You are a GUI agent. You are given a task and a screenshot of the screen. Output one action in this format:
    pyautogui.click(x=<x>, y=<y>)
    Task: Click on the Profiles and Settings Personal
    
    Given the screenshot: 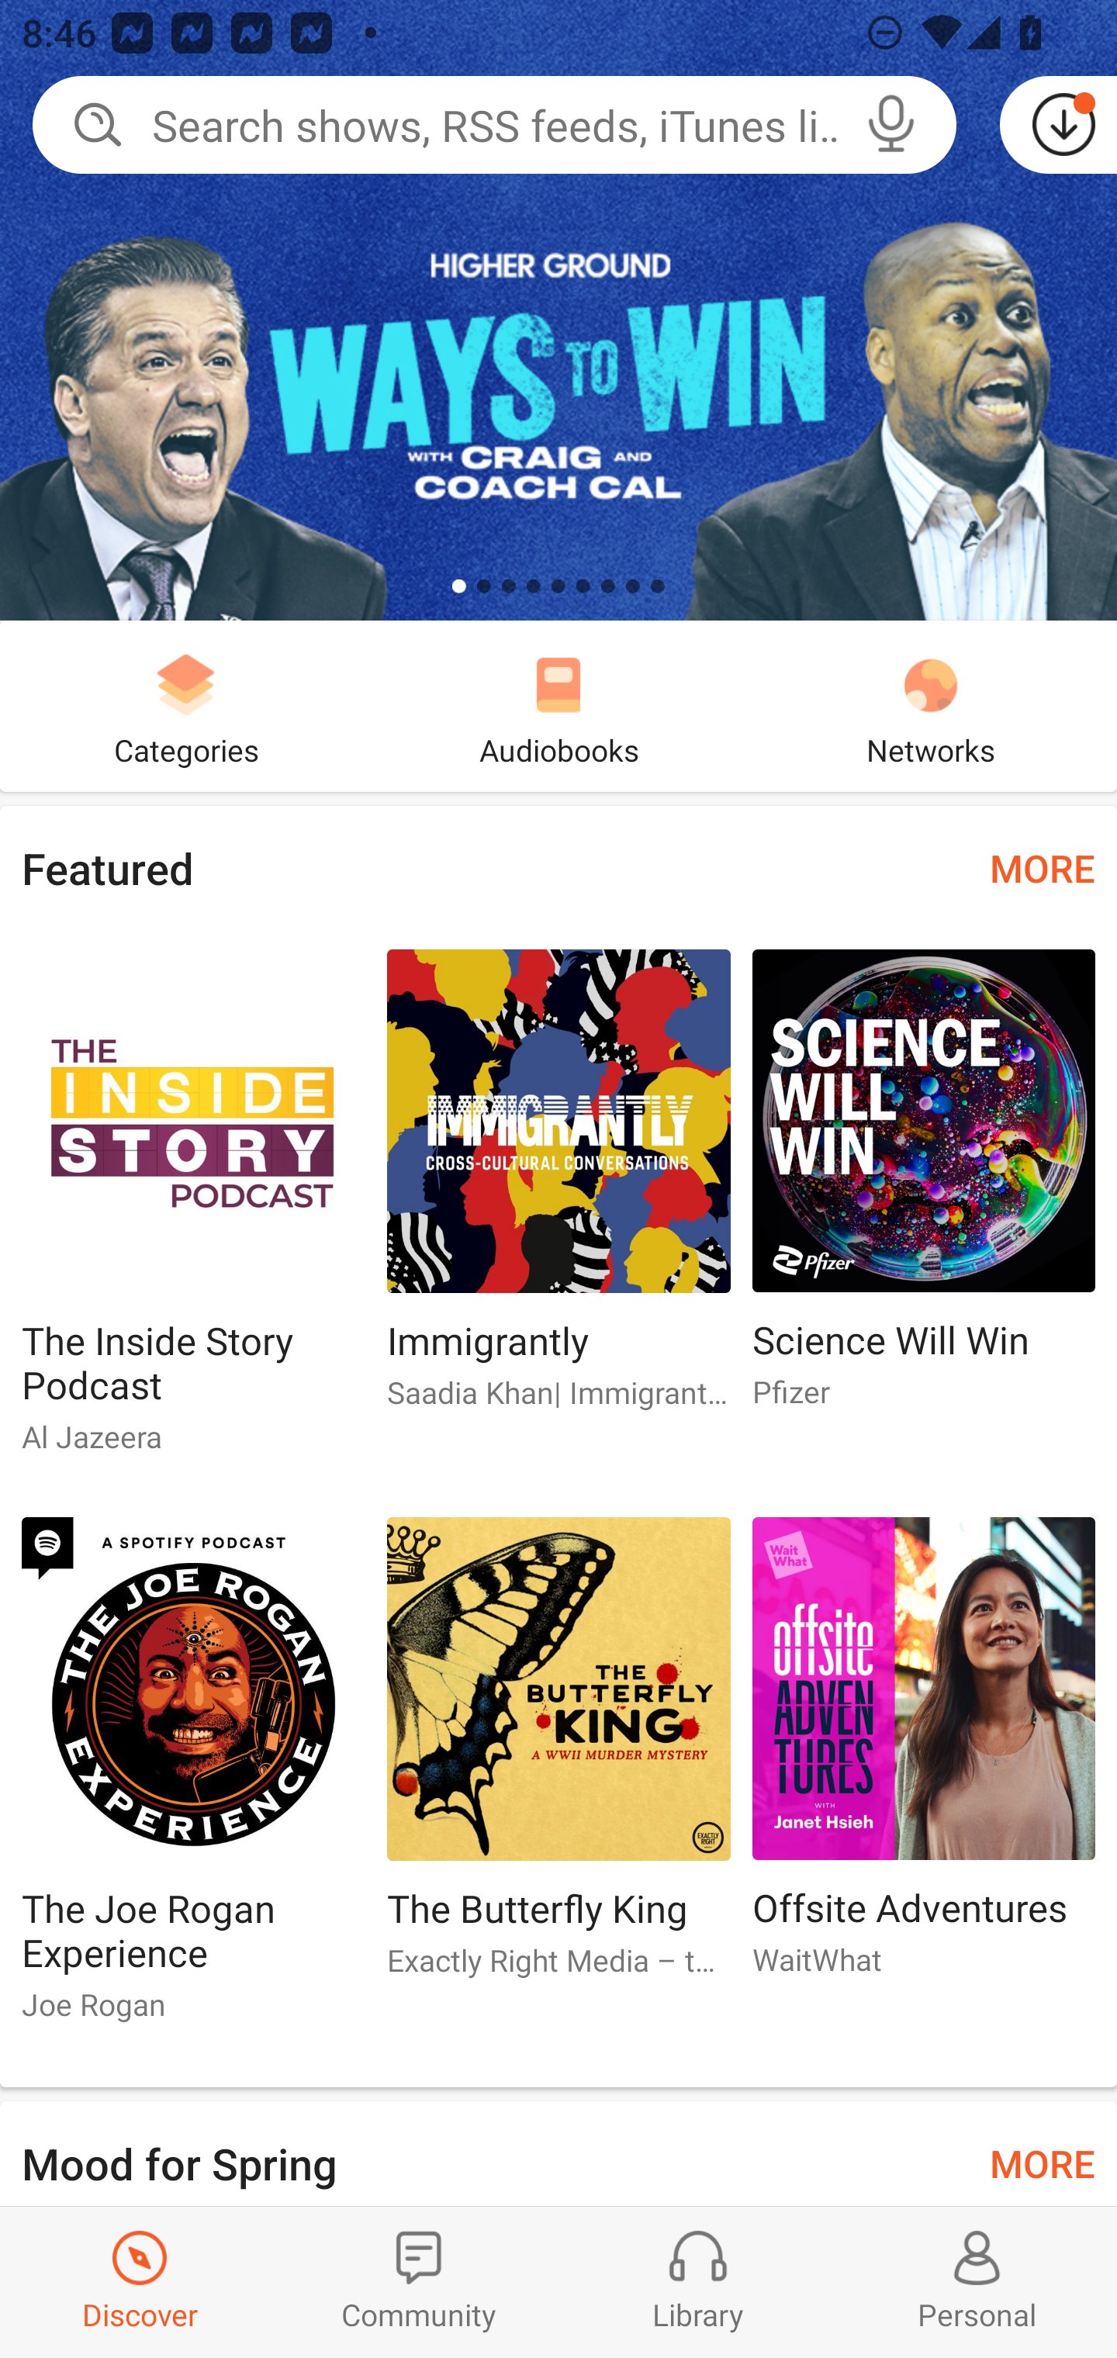 What is the action you would take?
    pyautogui.click(x=977, y=2282)
    